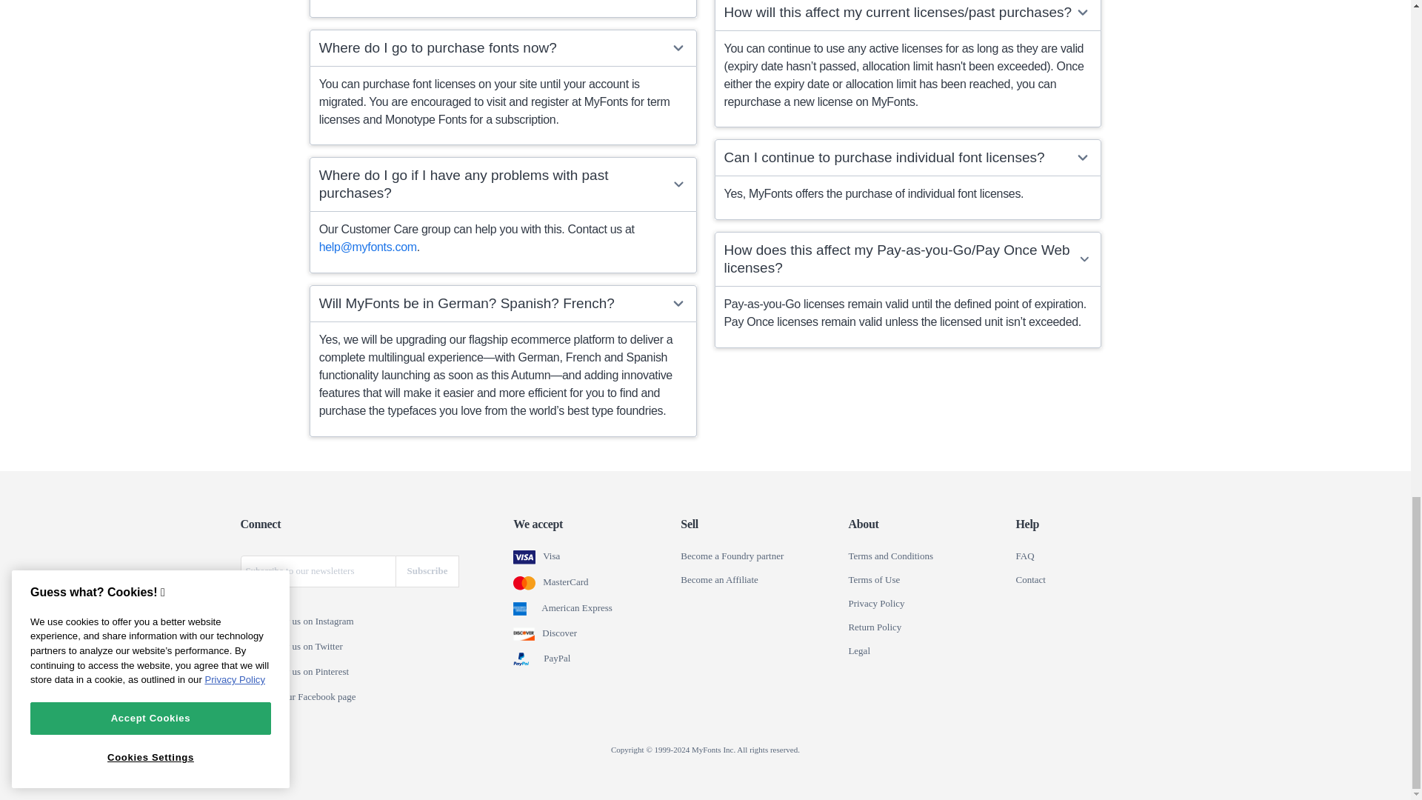  I want to click on Join our affiliate program, so click(719, 579).